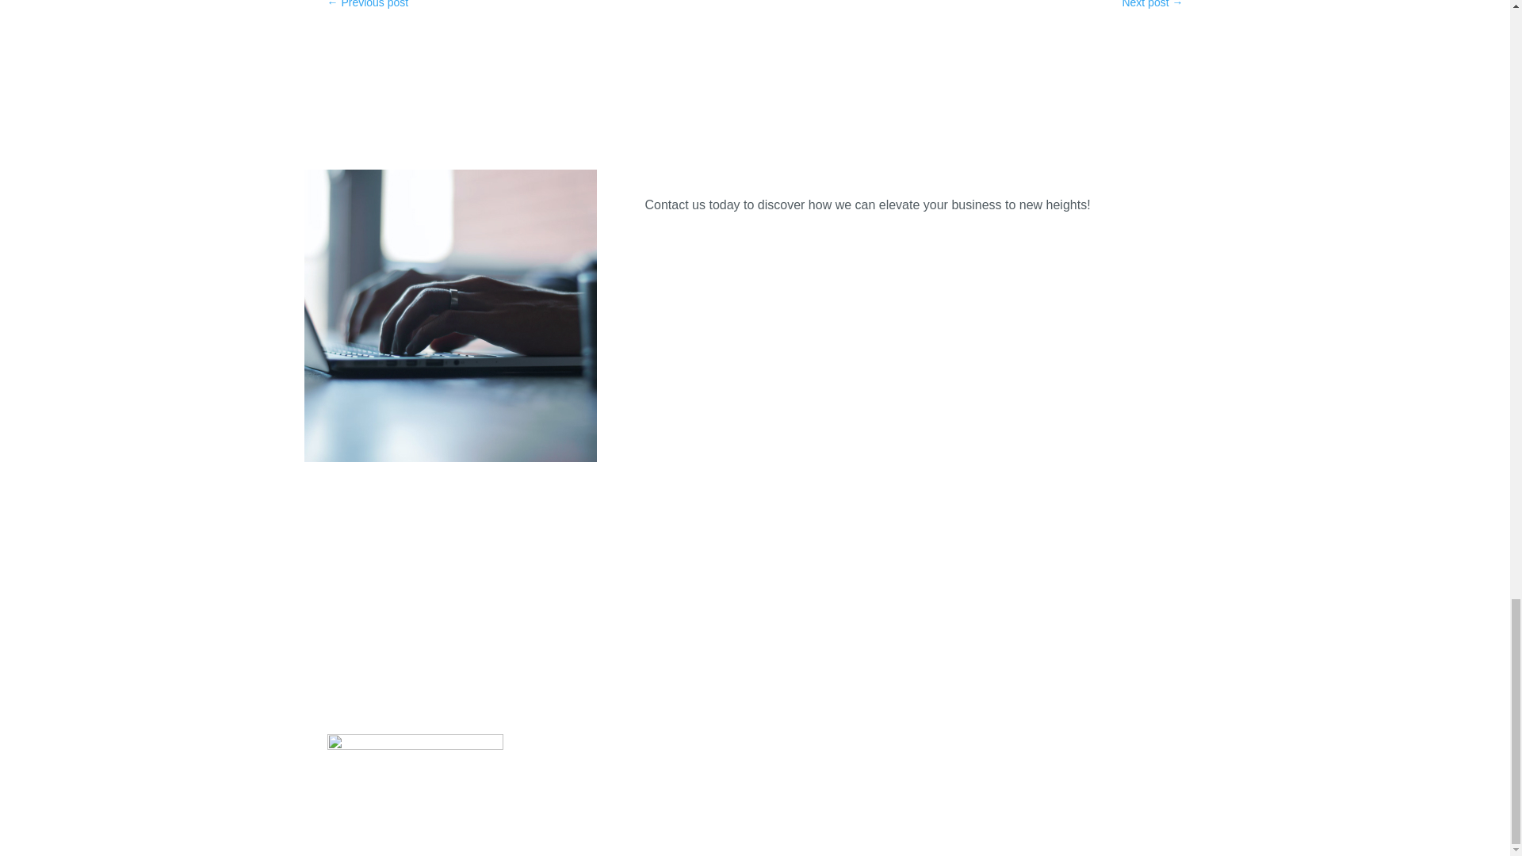 The height and width of the screenshot is (856, 1522). I want to click on accredited, so click(414, 762).